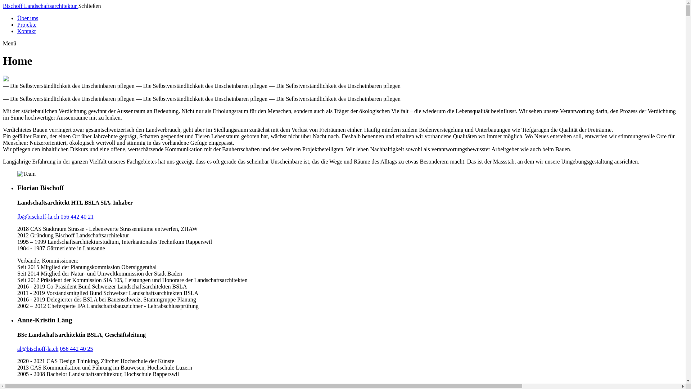 The height and width of the screenshot is (389, 691). I want to click on al@bischoff-la.ch, so click(38, 349).